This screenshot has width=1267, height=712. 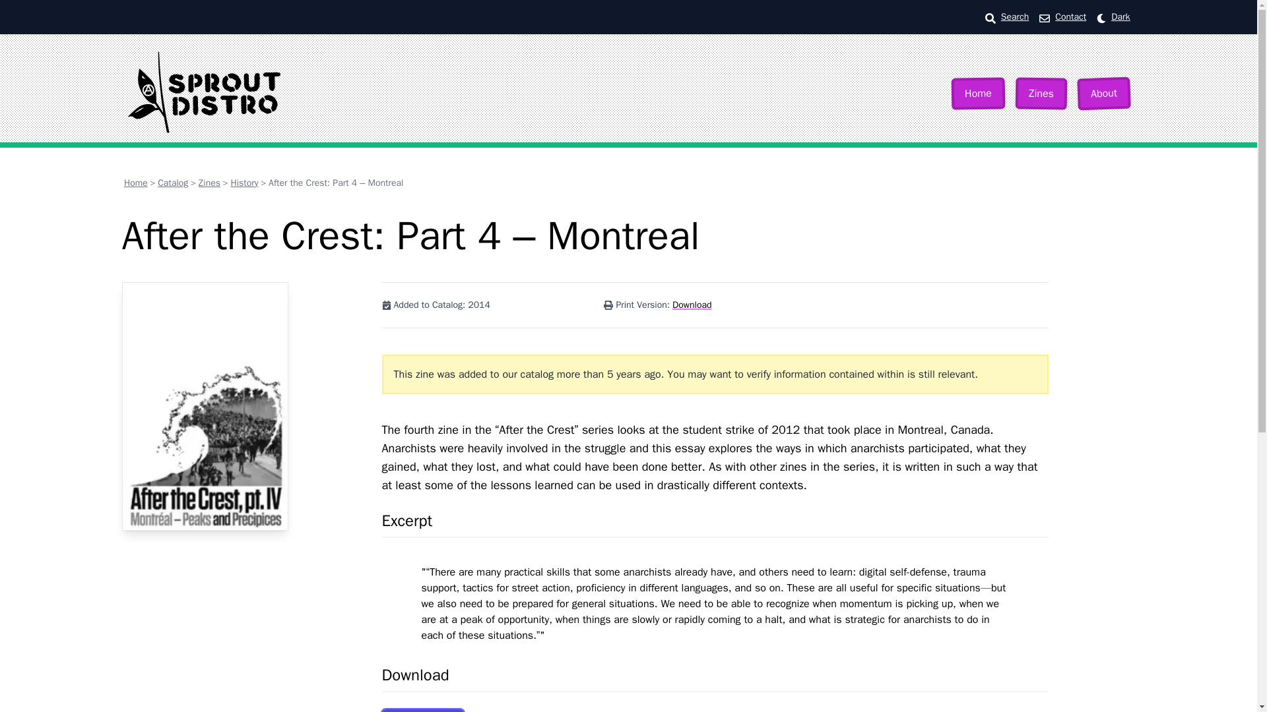 What do you see at coordinates (172, 183) in the screenshot?
I see `Catalog` at bounding box center [172, 183].